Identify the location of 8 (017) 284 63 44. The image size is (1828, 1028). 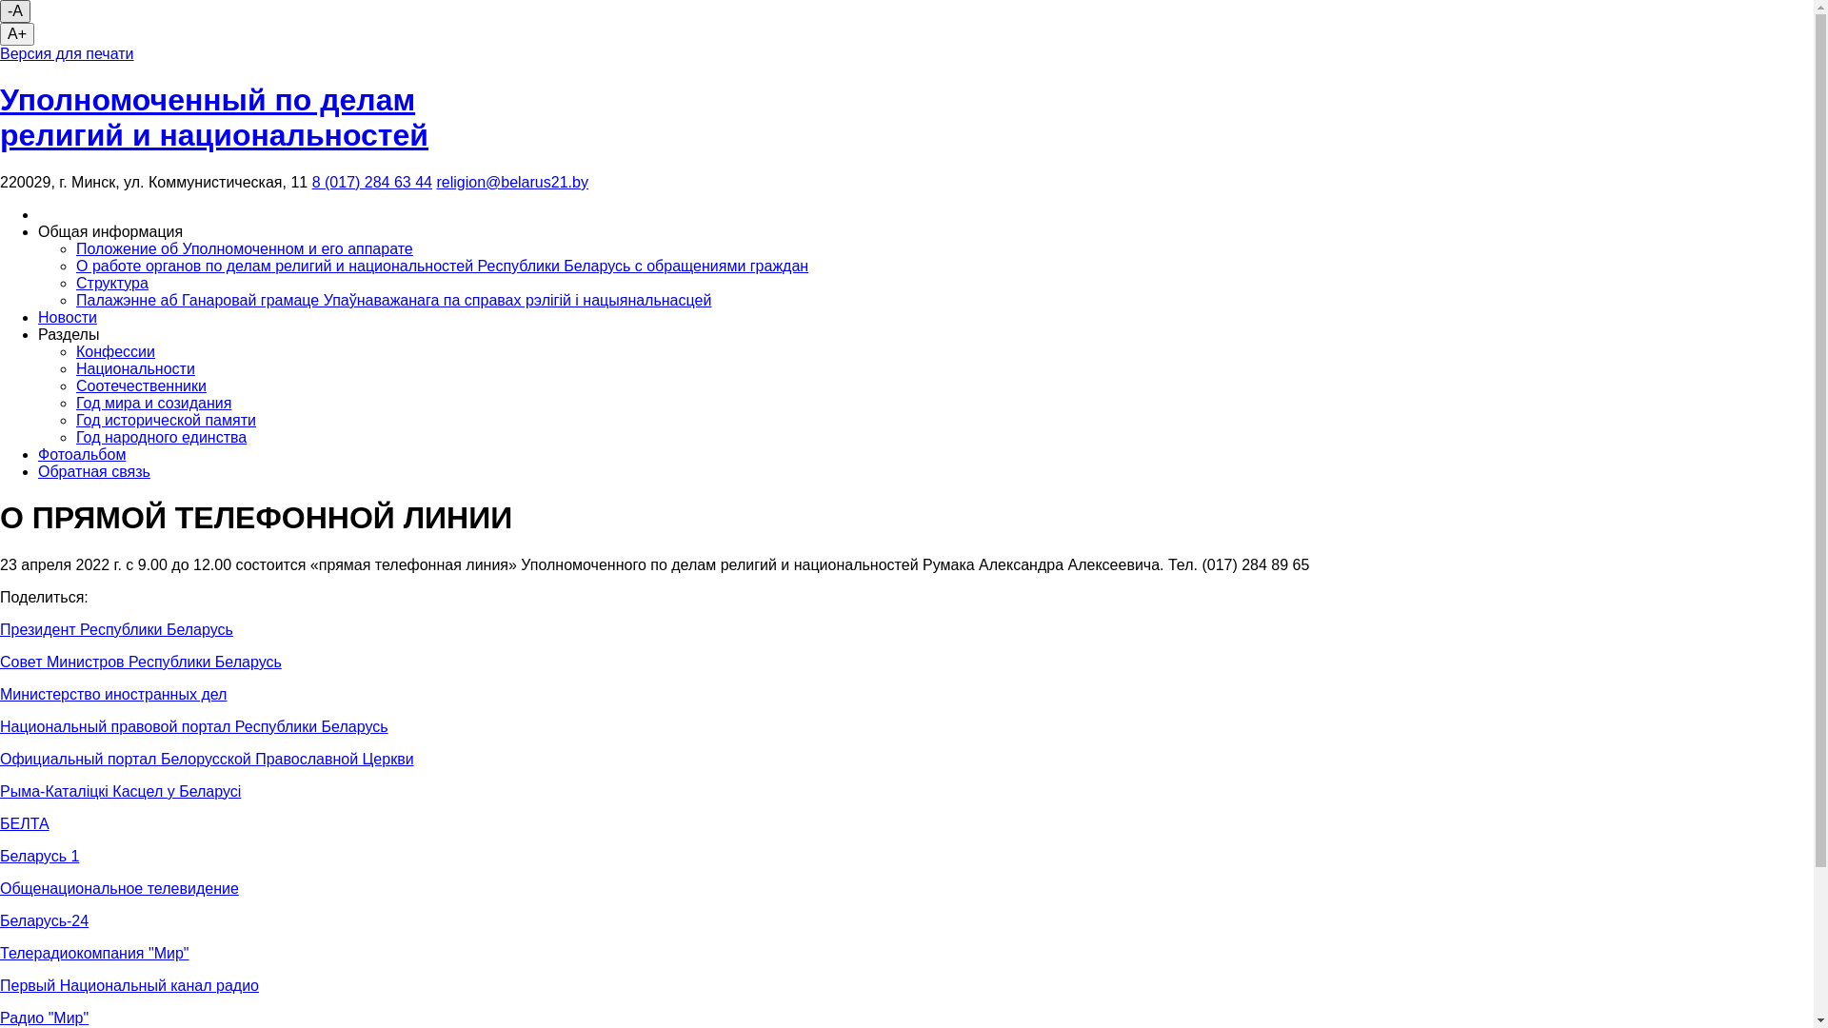
(372, 183).